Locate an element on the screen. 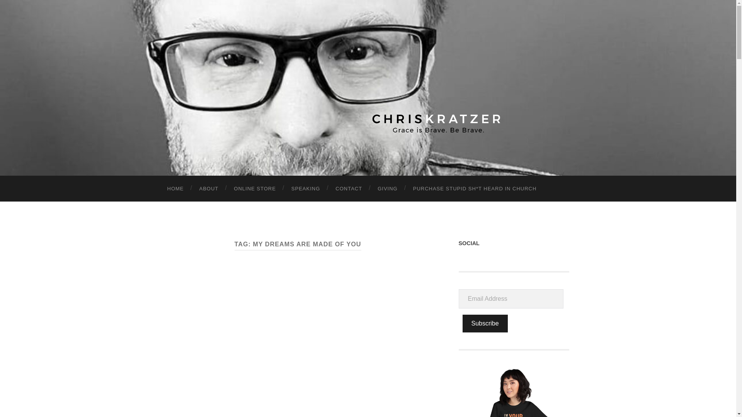 This screenshot has width=742, height=417. CONTACT is located at coordinates (349, 188).